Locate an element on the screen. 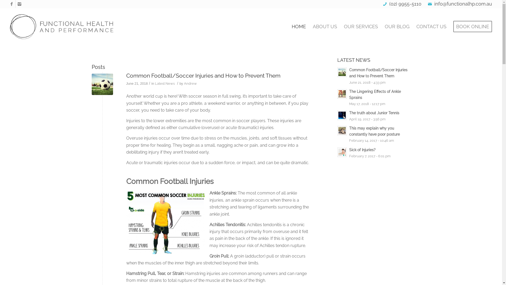 The image size is (506, 285). BOOK ONLINE is located at coordinates (471, 27).